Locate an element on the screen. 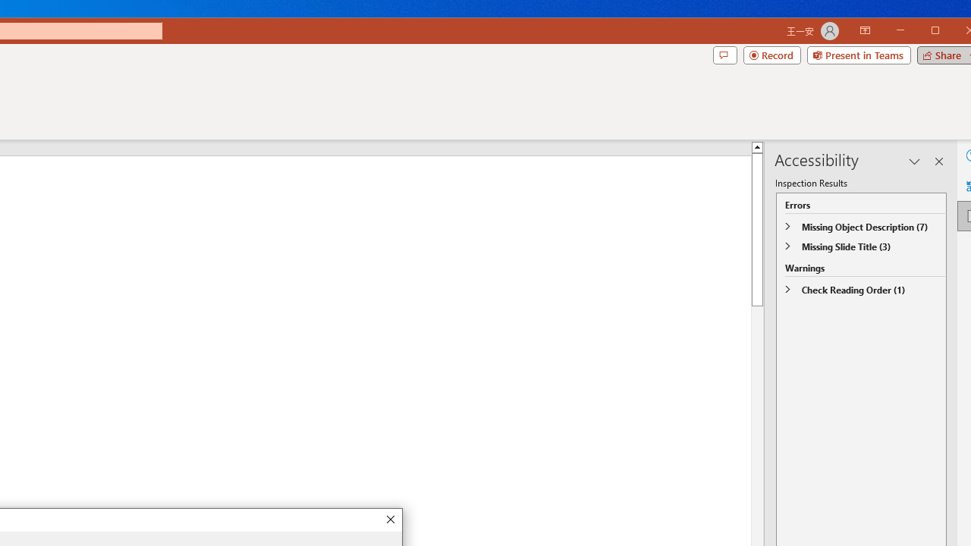  Maximize is located at coordinates (957, 32).